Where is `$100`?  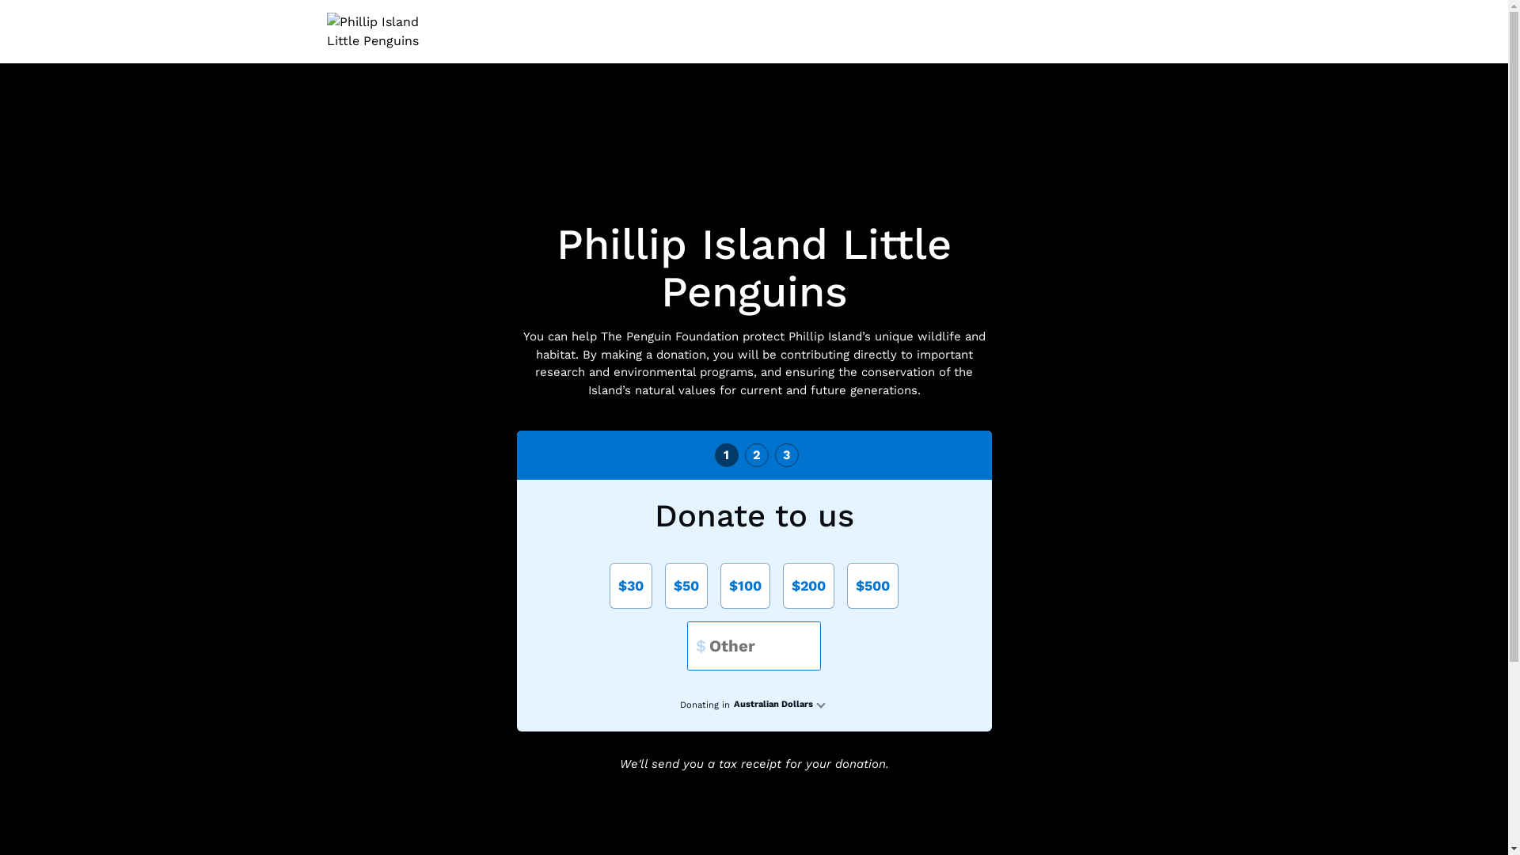
$100 is located at coordinates (745, 586).